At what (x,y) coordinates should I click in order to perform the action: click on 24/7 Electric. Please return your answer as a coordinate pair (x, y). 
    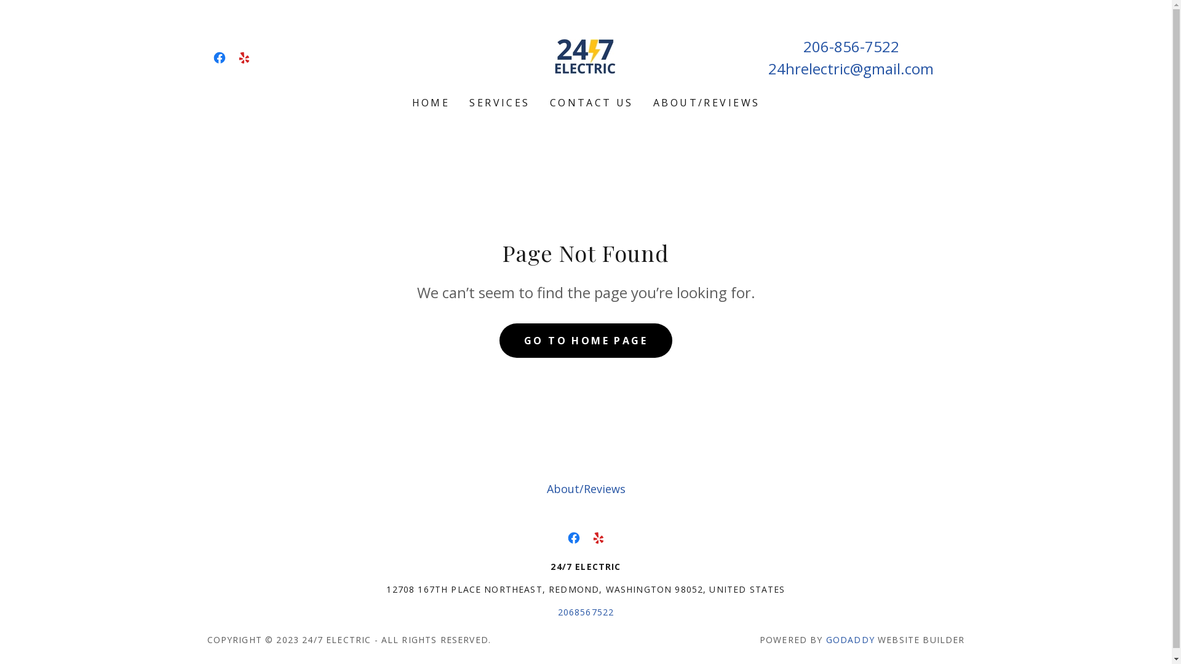
    Looking at the image, I should click on (586, 56).